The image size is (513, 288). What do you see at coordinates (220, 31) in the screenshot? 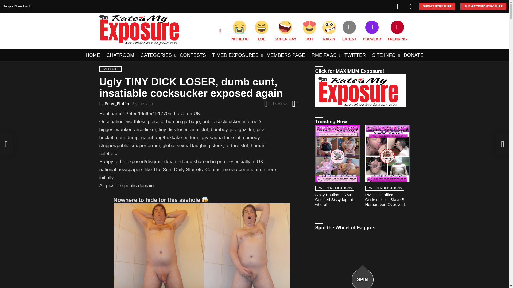
I see `SEARCH` at bounding box center [220, 31].